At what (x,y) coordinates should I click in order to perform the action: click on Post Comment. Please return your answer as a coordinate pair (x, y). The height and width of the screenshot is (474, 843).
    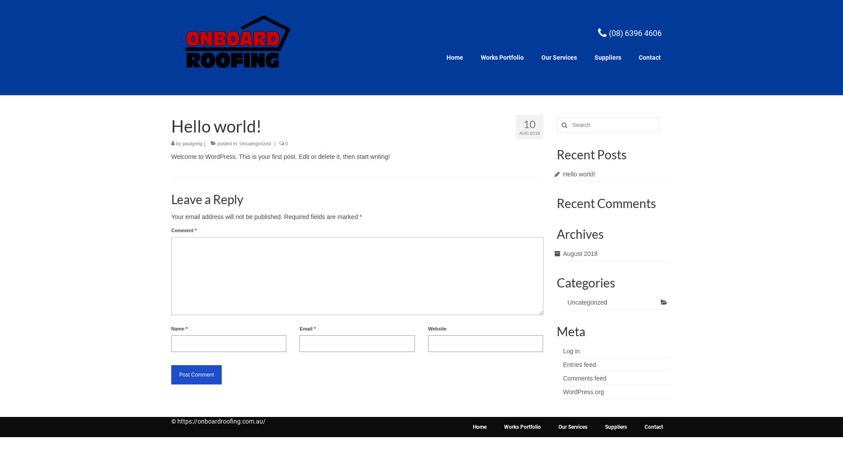
    Looking at the image, I should click on (196, 375).